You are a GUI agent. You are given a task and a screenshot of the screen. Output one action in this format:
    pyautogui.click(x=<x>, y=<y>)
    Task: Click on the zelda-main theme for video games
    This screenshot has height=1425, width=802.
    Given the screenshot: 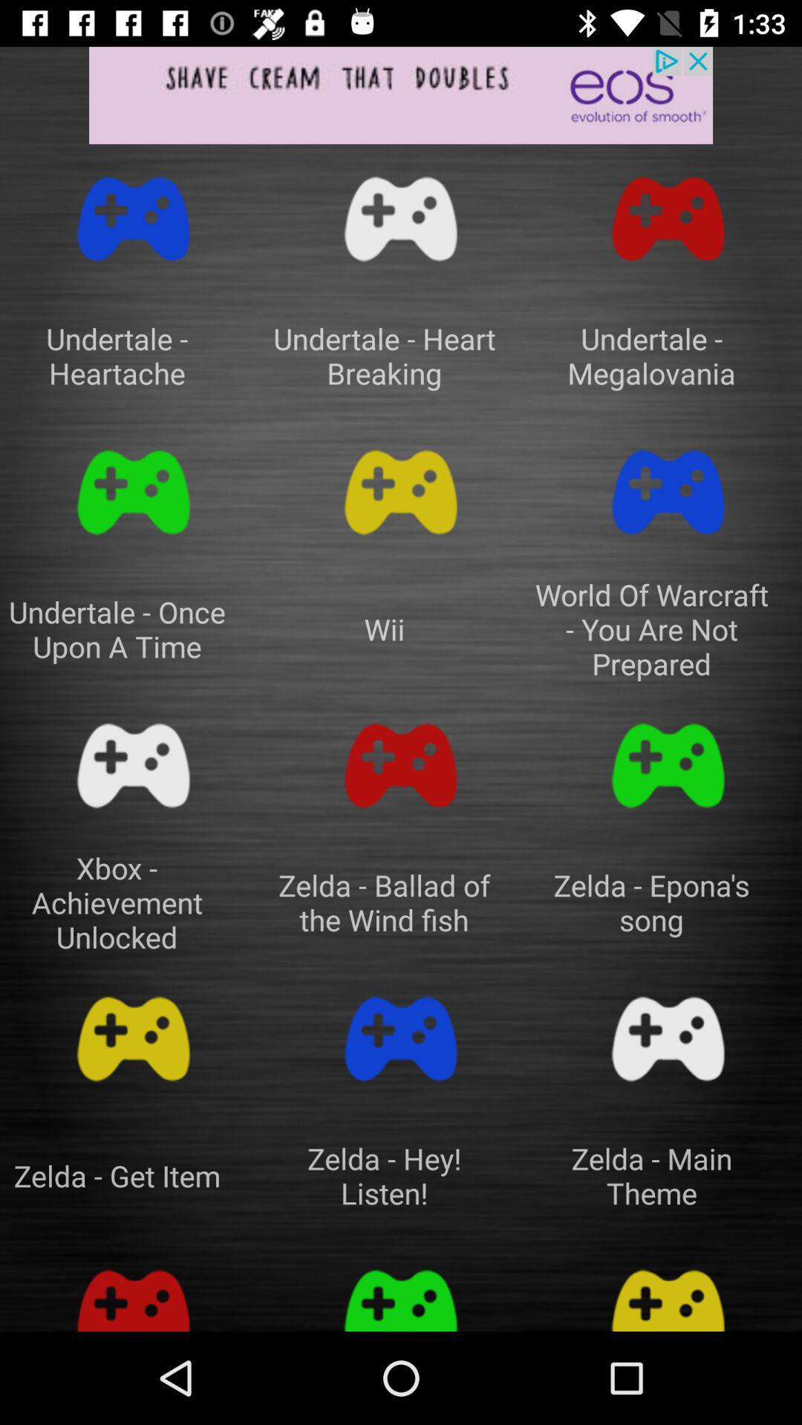 What is the action you would take?
    pyautogui.click(x=668, y=1039)
    